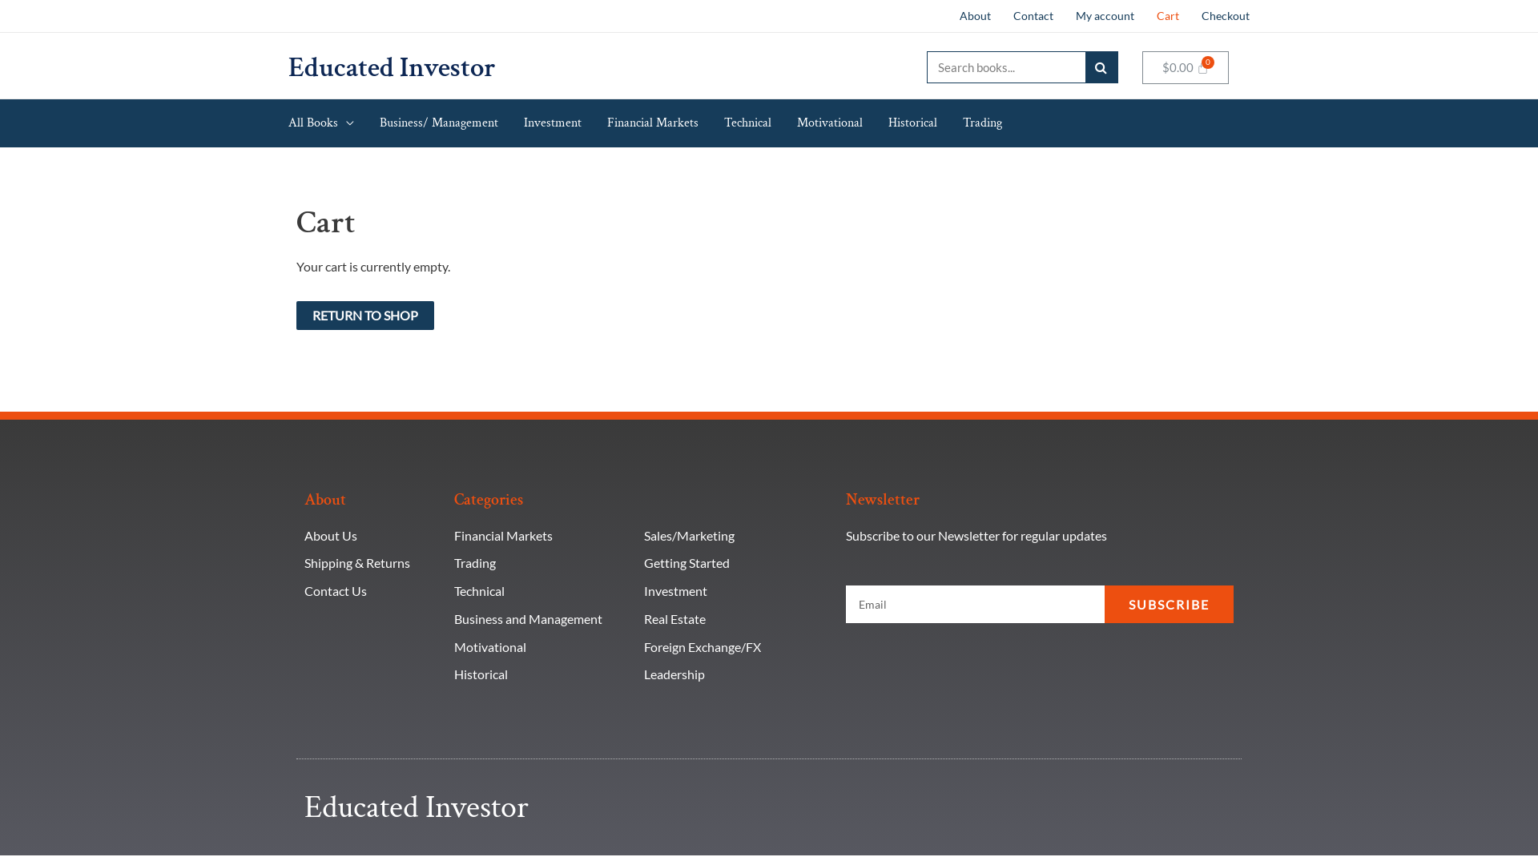 The width and height of the screenshot is (1538, 865). Describe the element at coordinates (1186, 67) in the screenshot. I see `$0.00` at that location.